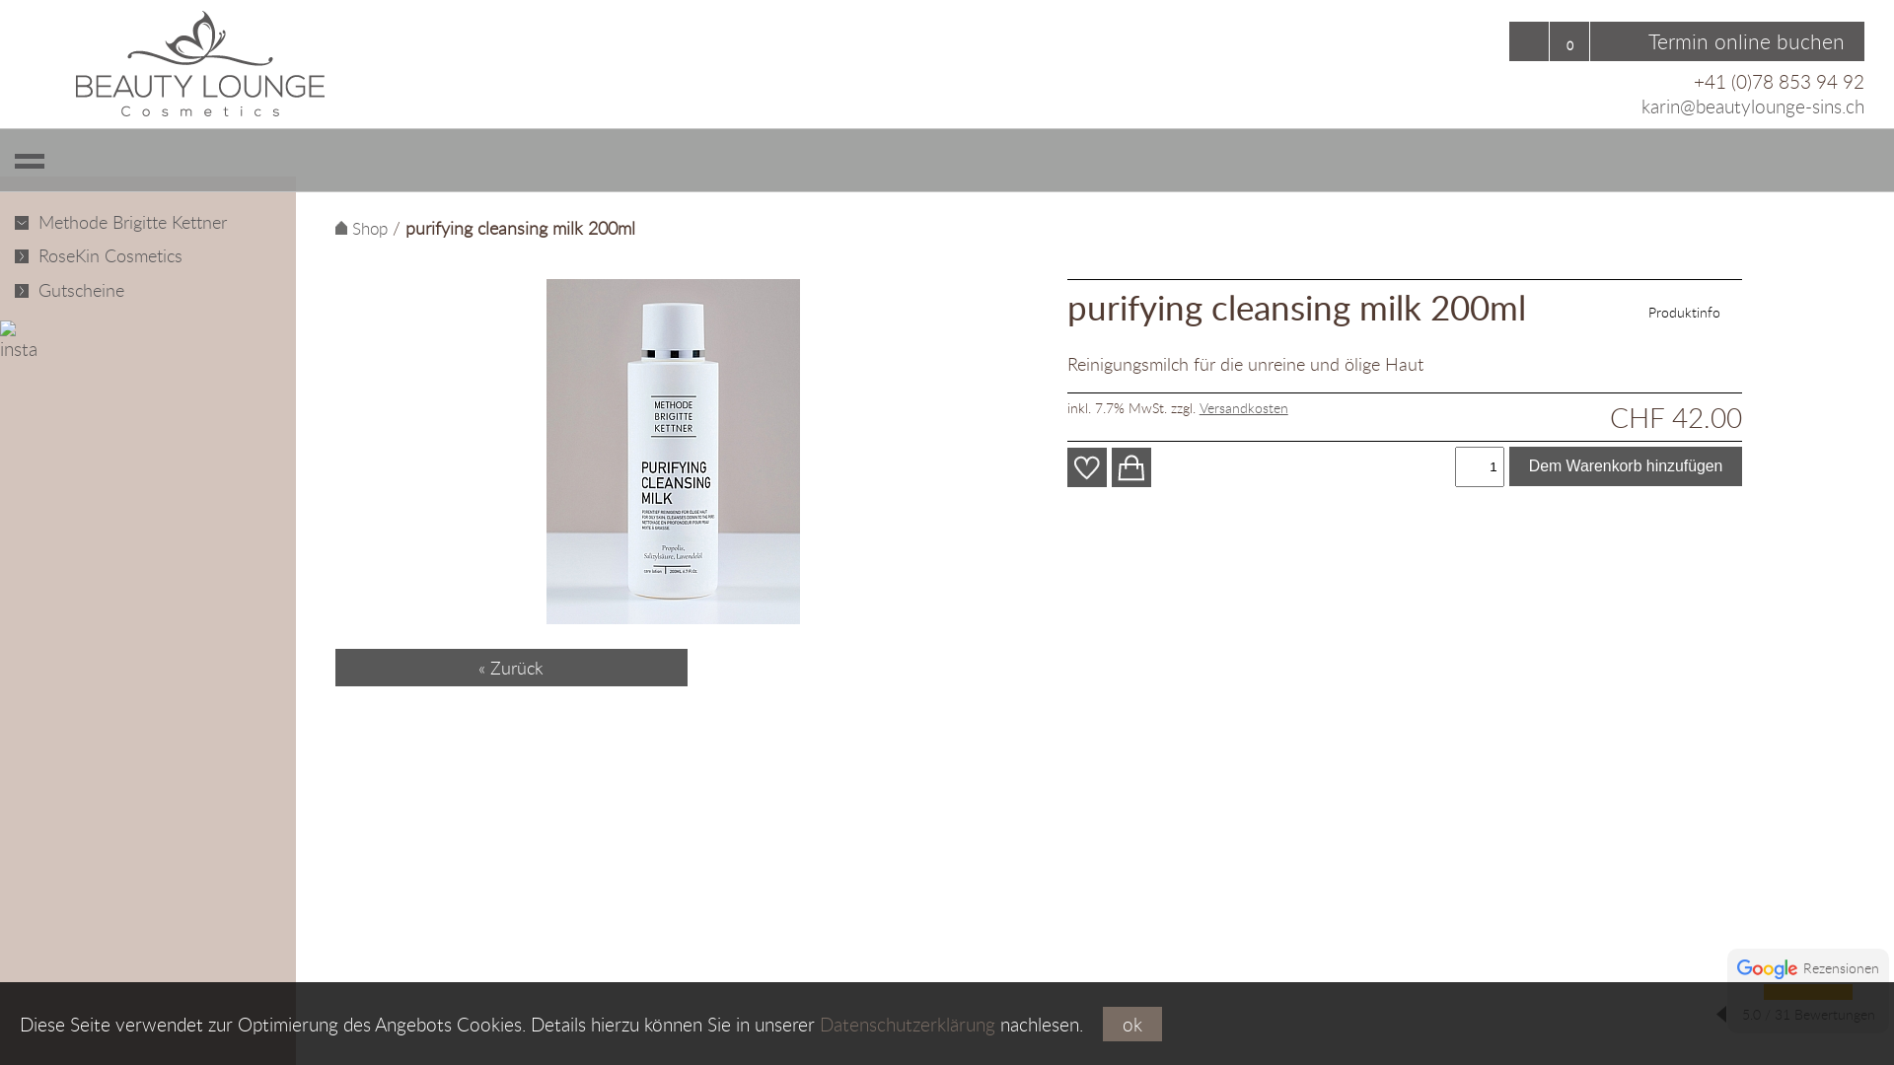  Describe the element at coordinates (1773, 992) in the screenshot. I see `5.0` at that location.